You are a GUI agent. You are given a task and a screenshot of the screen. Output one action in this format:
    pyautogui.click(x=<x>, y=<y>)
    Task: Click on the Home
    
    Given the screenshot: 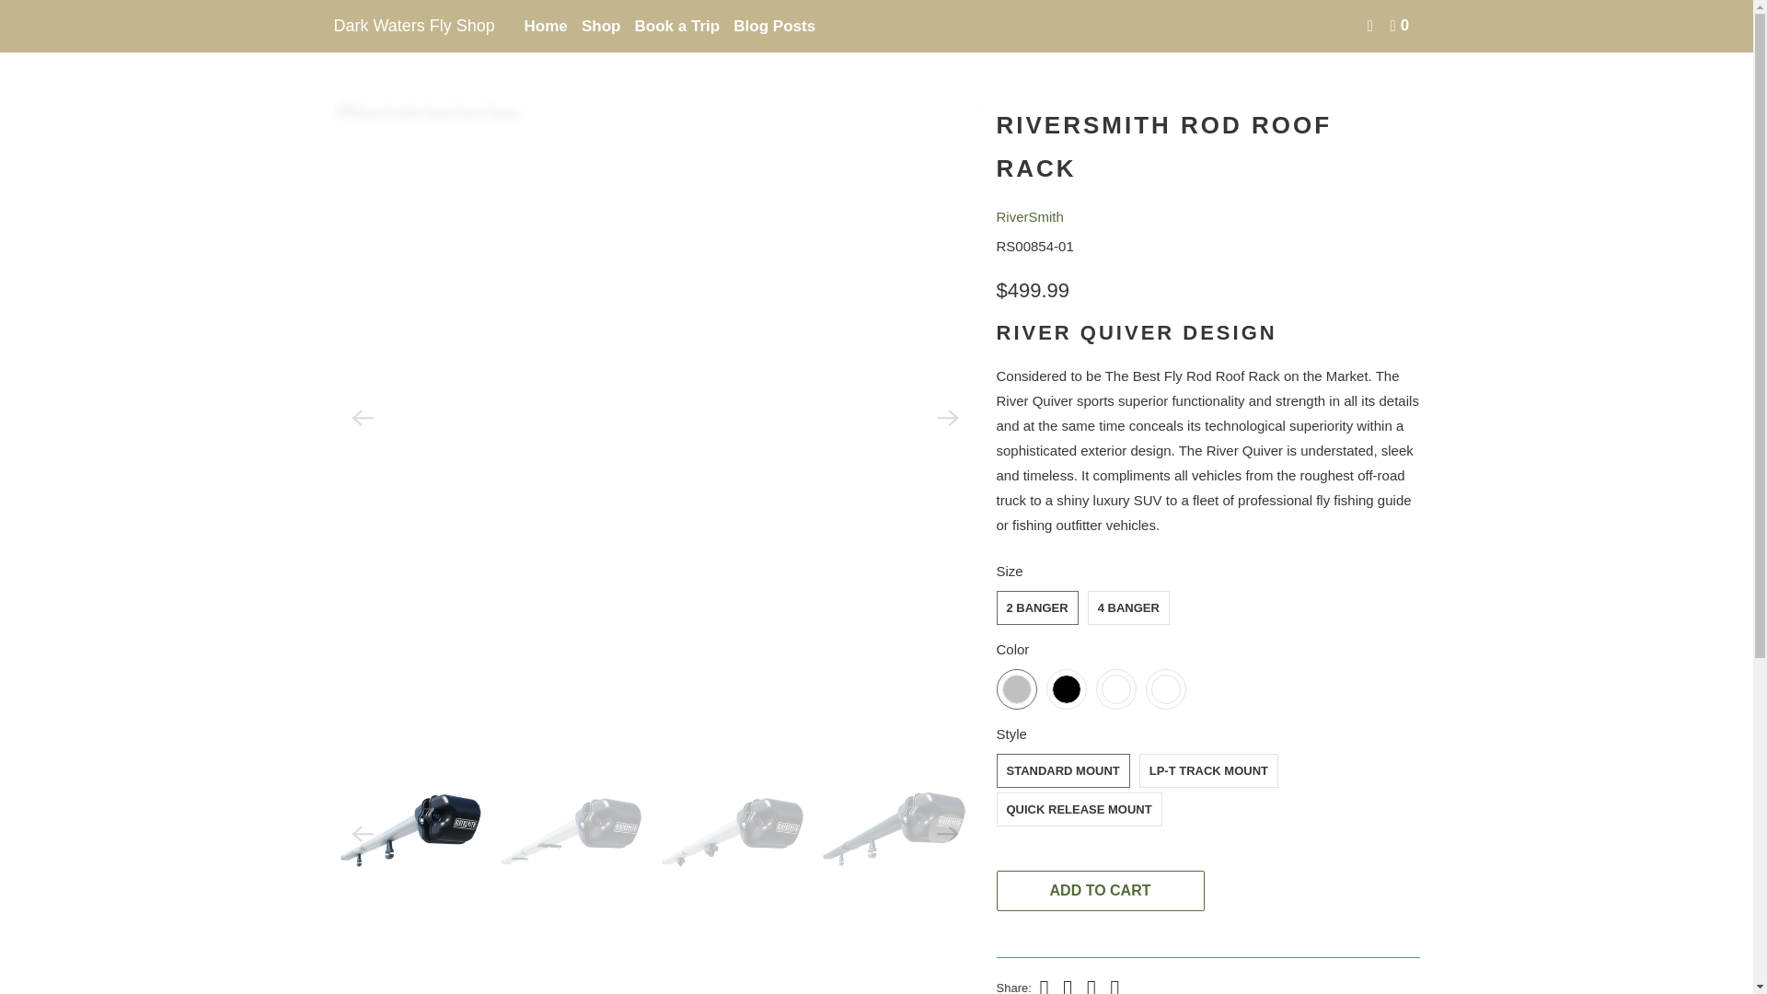 What is the action you would take?
    pyautogui.click(x=546, y=26)
    